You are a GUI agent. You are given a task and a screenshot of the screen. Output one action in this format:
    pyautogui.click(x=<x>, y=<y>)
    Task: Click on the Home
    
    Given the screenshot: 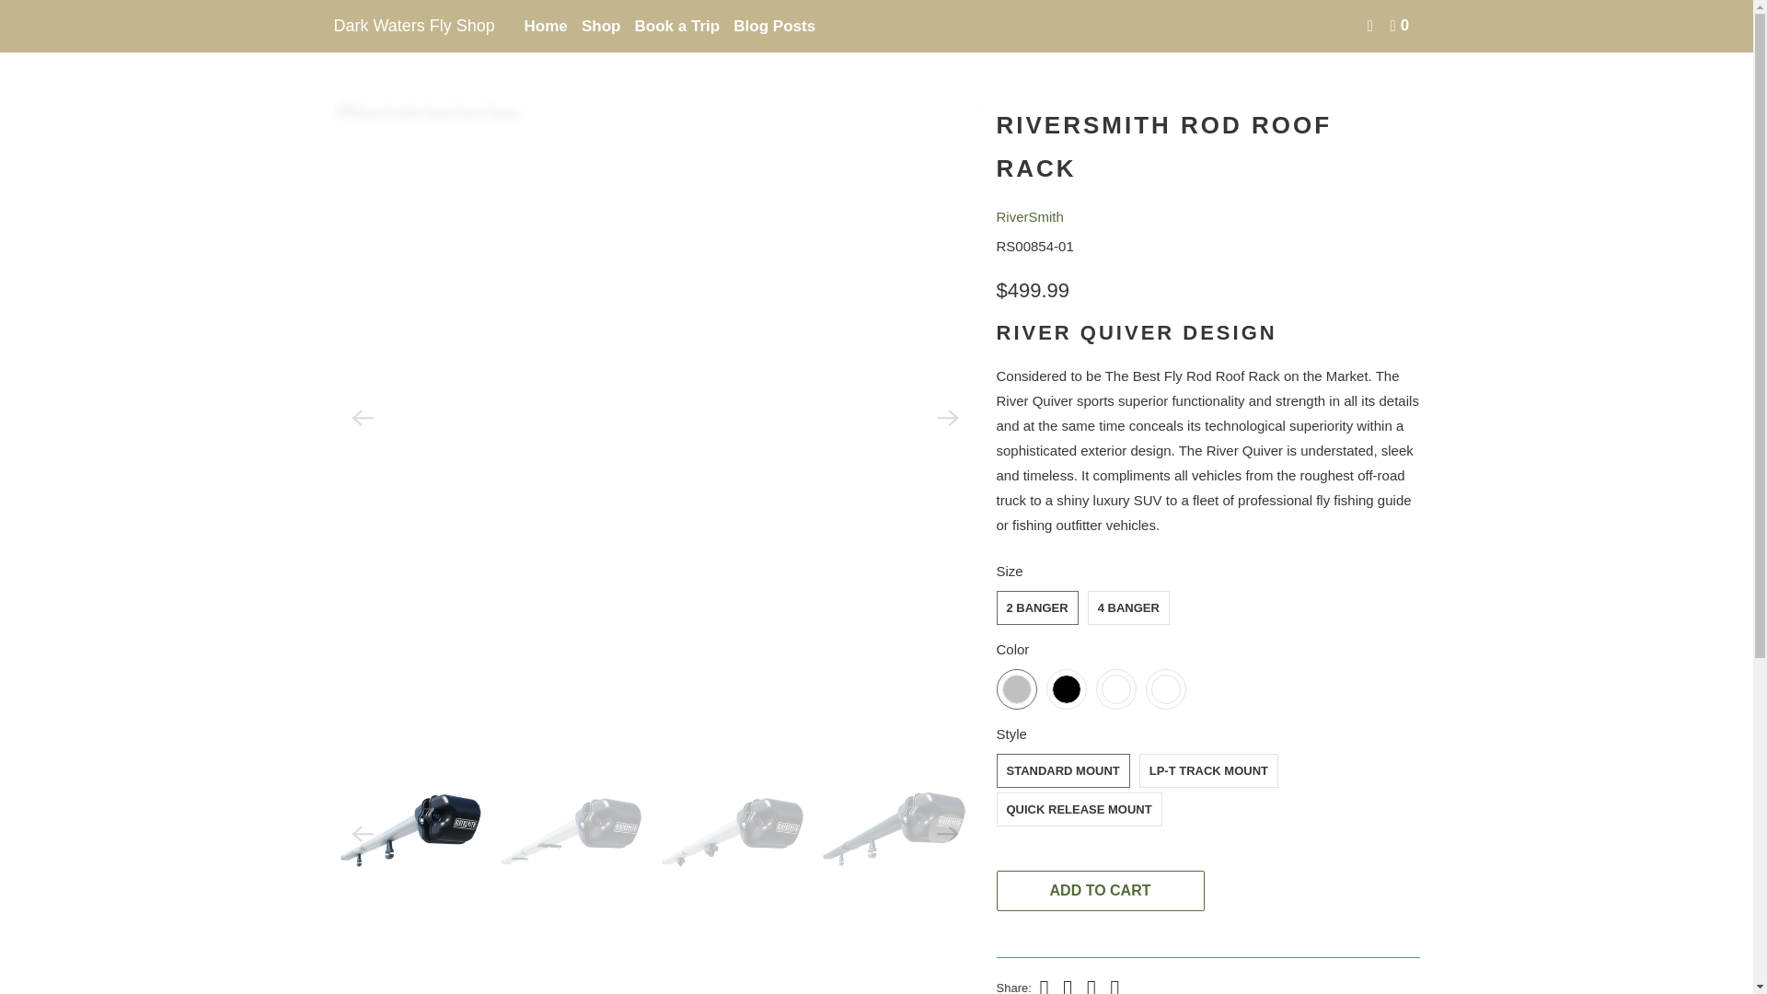 What is the action you would take?
    pyautogui.click(x=546, y=26)
    